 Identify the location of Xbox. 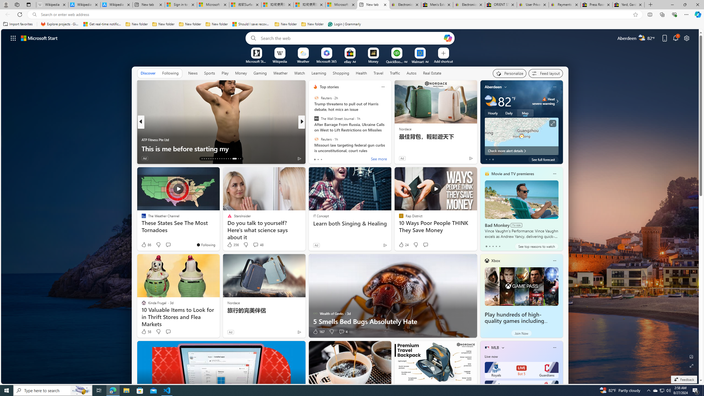
(496, 261).